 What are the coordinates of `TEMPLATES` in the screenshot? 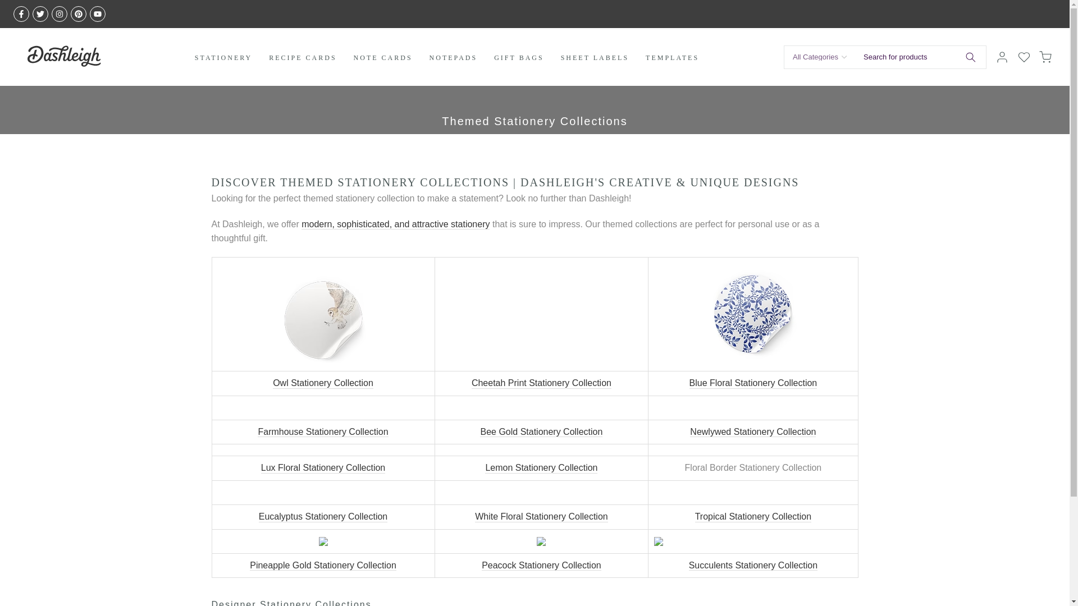 It's located at (672, 57).